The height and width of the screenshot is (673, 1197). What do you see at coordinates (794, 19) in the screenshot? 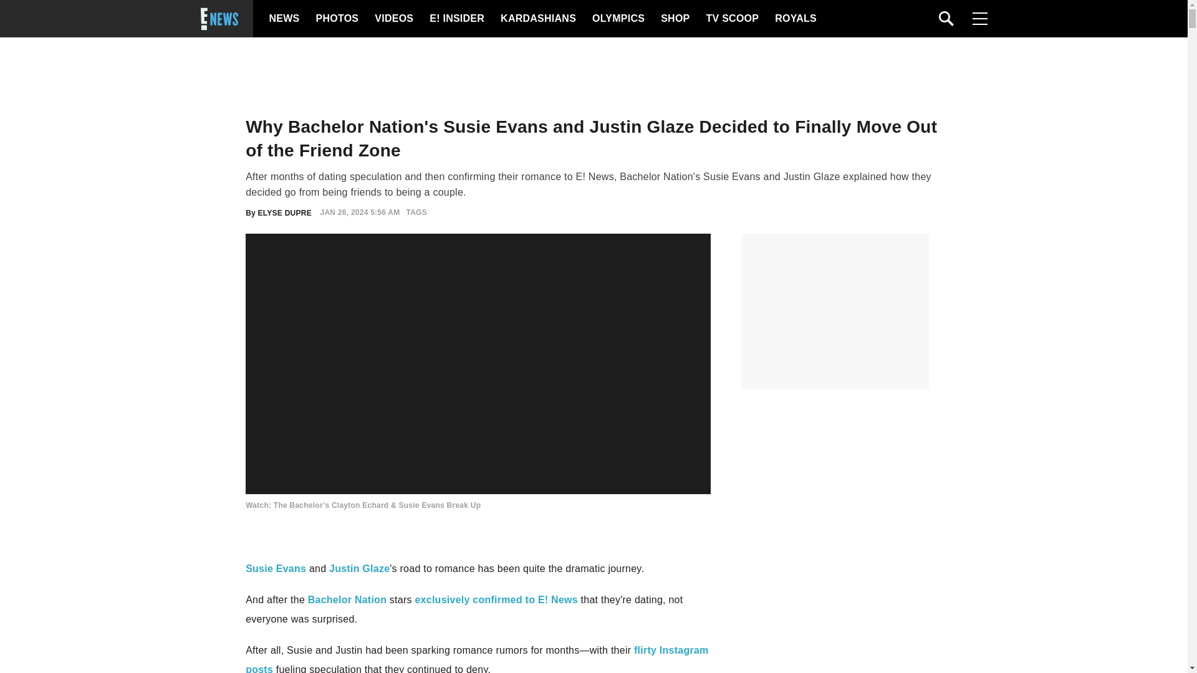
I see `ROYALS` at bounding box center [794, 19].